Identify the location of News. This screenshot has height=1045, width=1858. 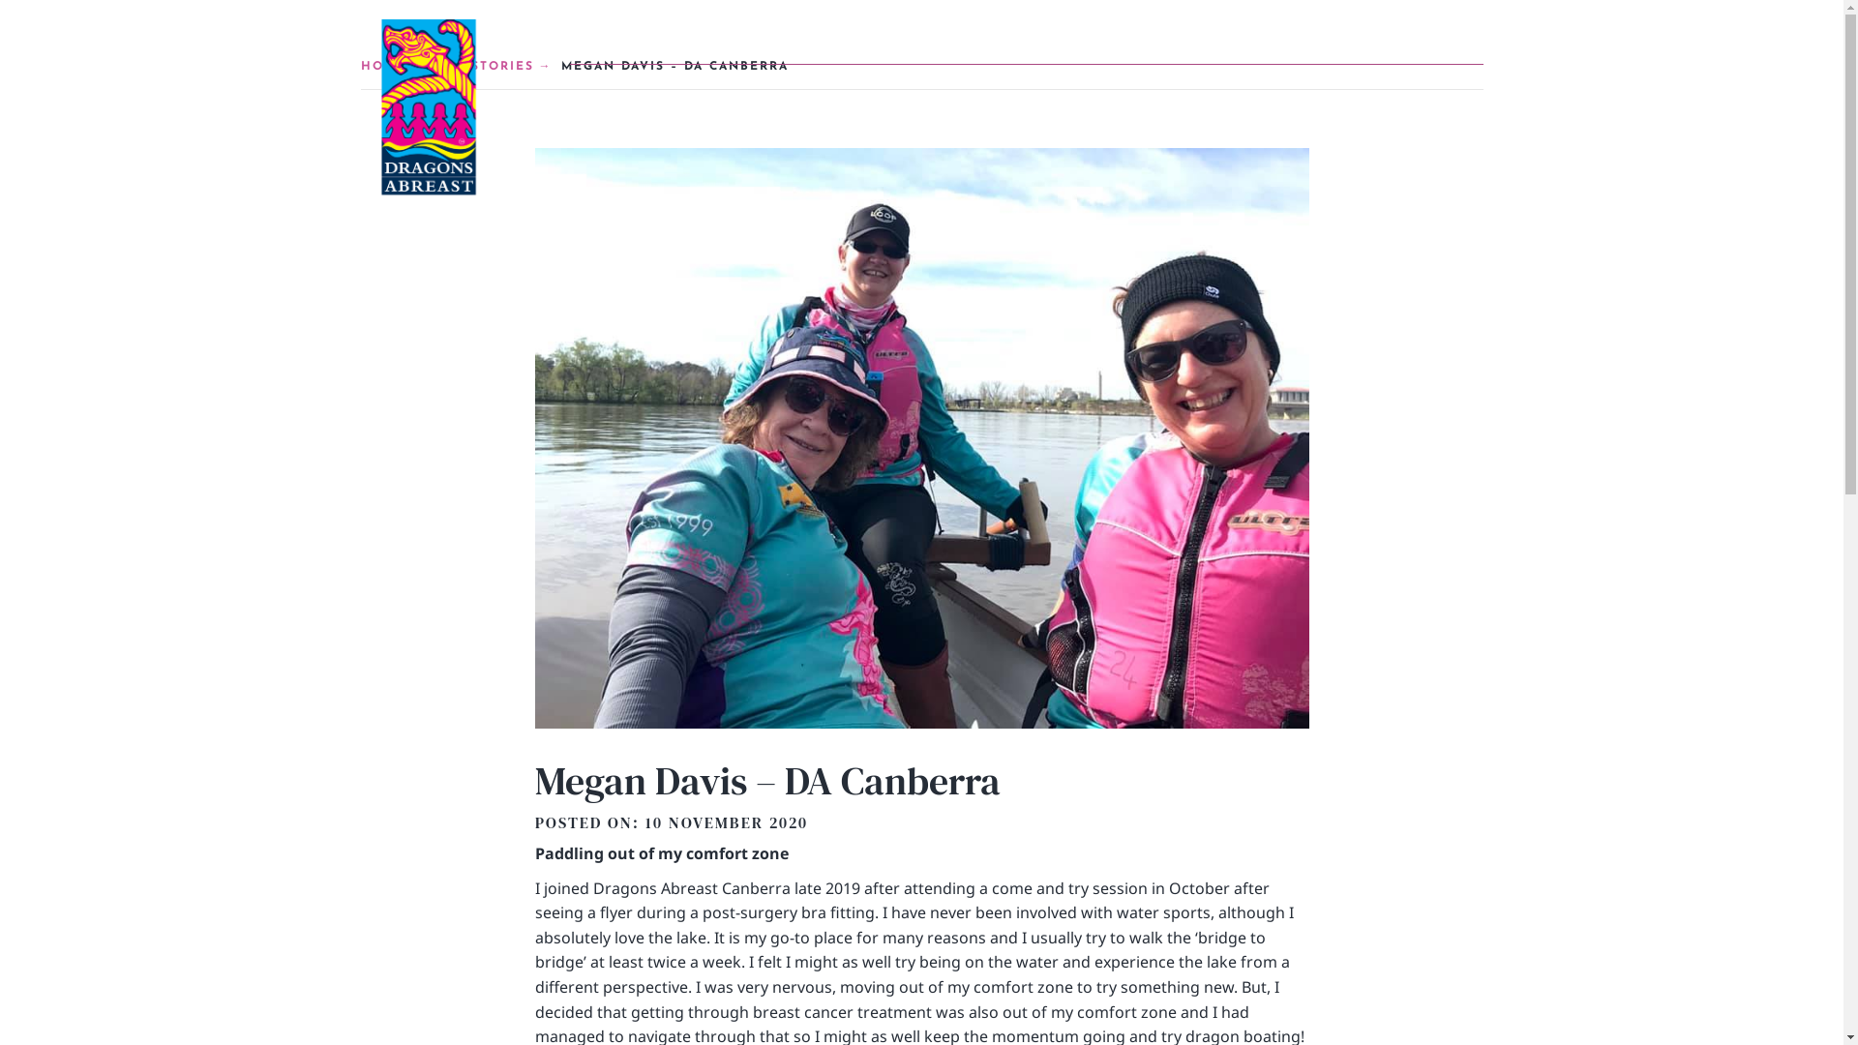
(1072, 41).